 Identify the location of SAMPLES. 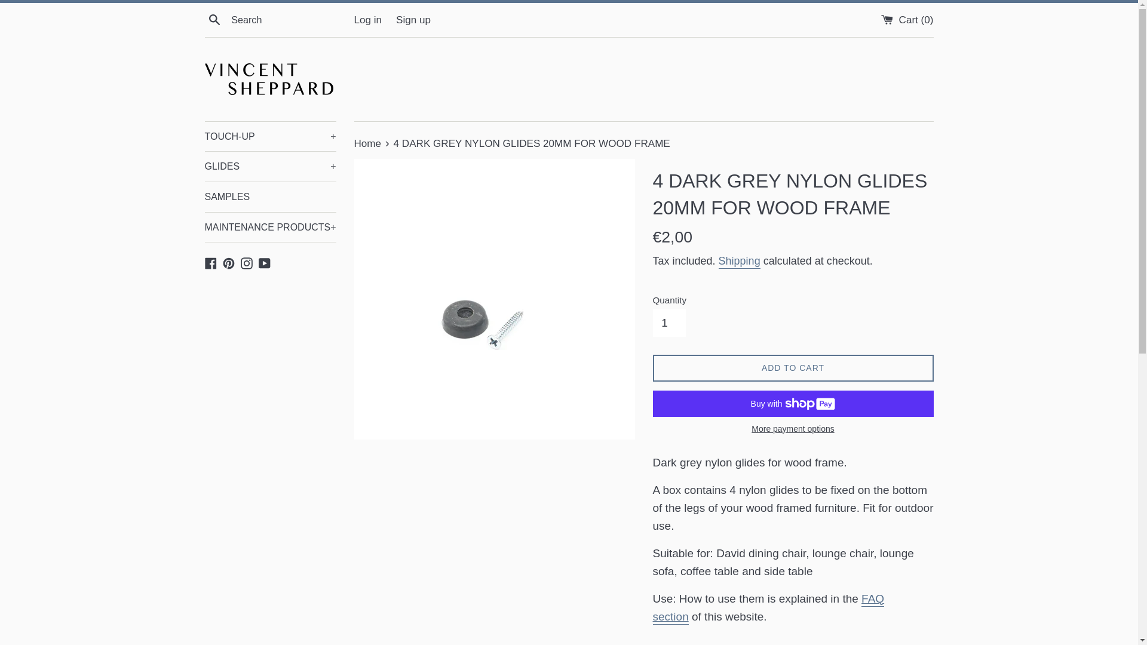
(270, 197).